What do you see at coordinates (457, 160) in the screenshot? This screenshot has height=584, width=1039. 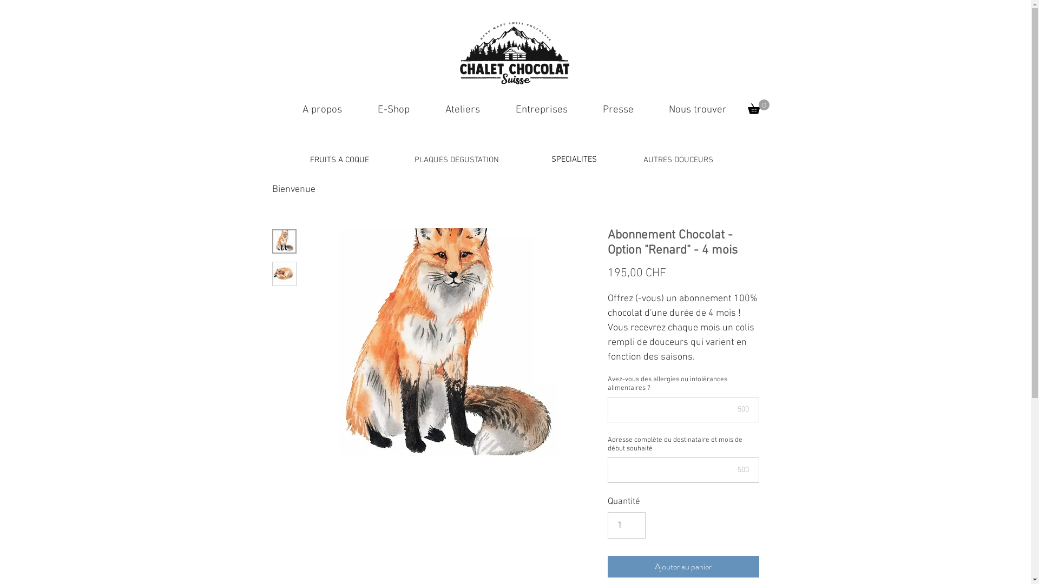 I see `PLAQUES DEGUSTATION` at bounding box center [457, 160].